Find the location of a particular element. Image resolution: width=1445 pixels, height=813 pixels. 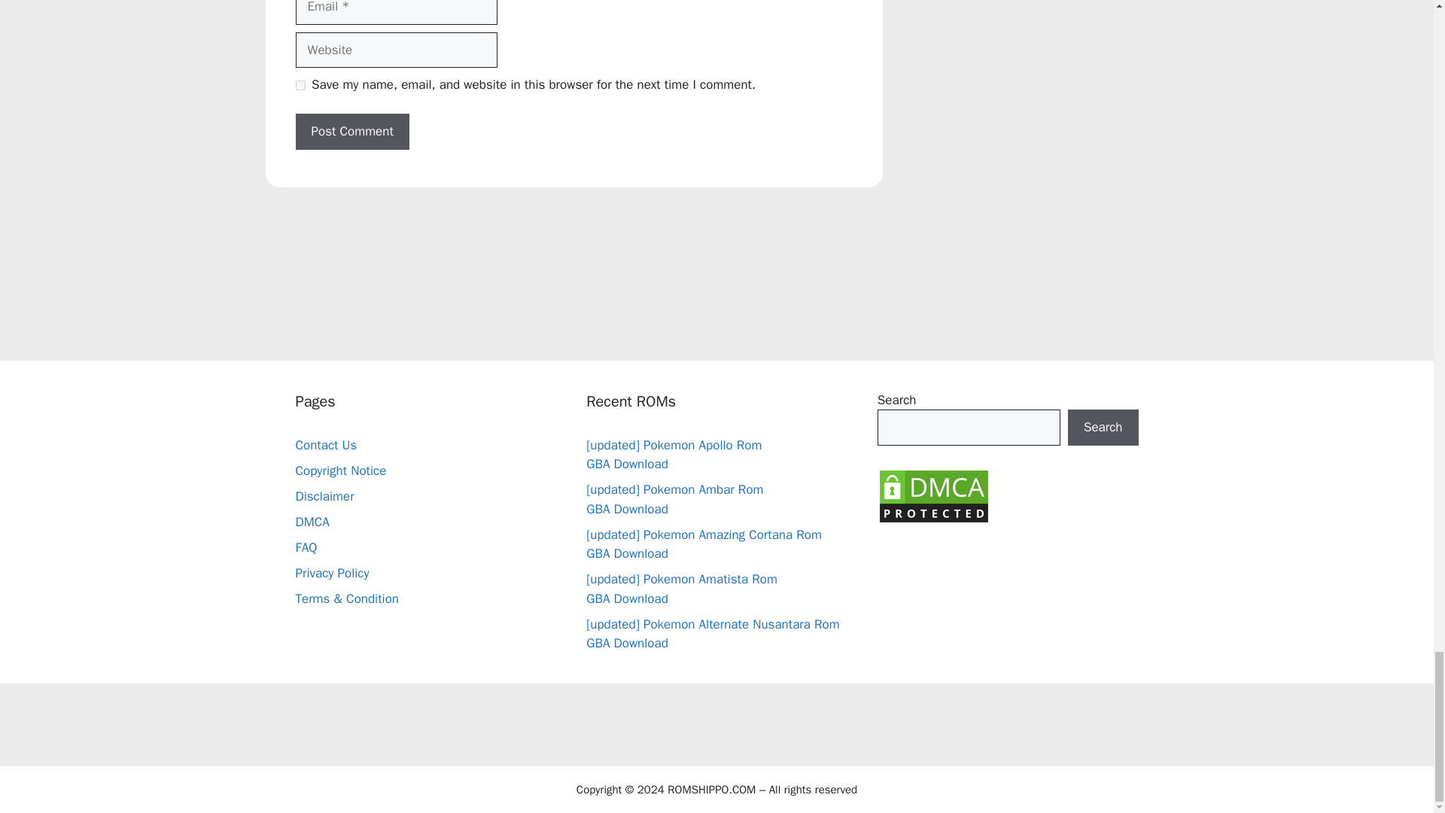

DMCA.com Protection Status is located at coordinates (933, 521).